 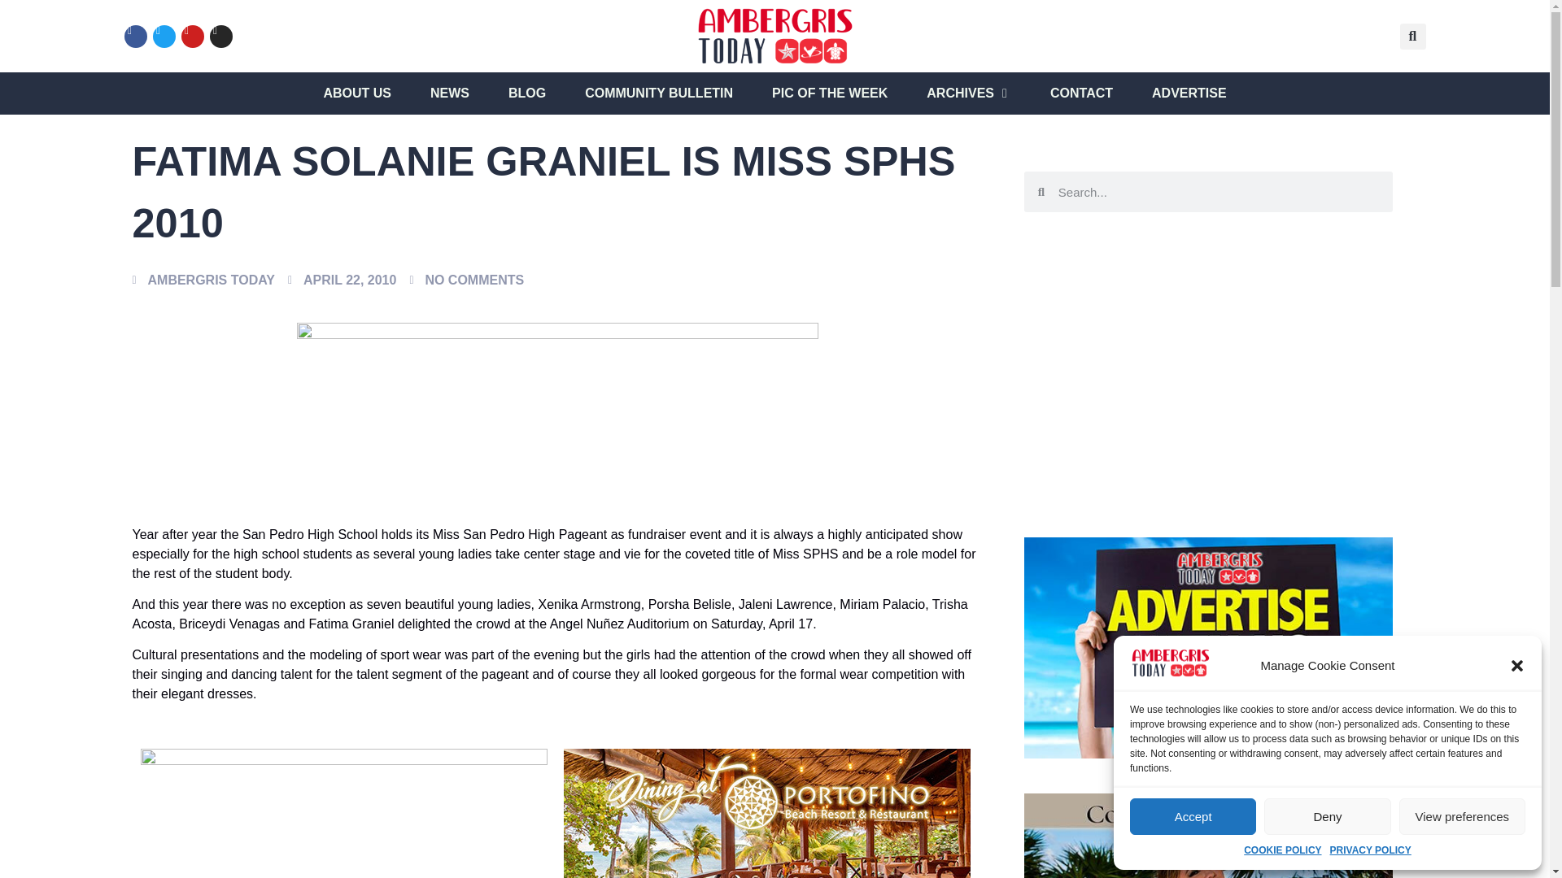 What do you see at coordinates (960, 93) in the screenshot?
I see `ARCHIVES` at bounding box center [960, 93].